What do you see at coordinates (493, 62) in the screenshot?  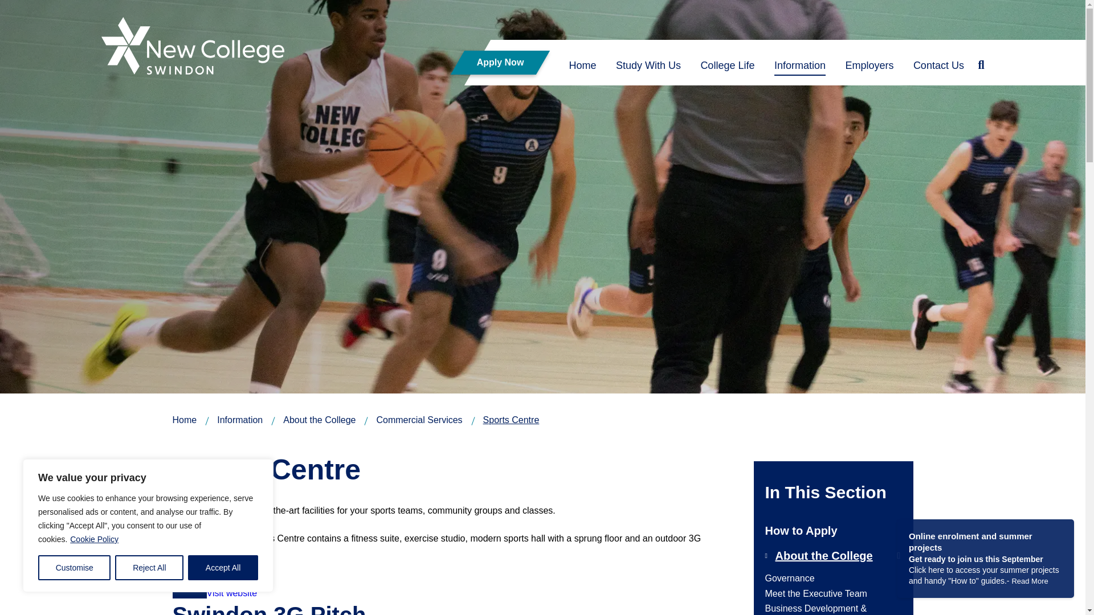 I see `Apply Now` at bounding box center [493, 62].